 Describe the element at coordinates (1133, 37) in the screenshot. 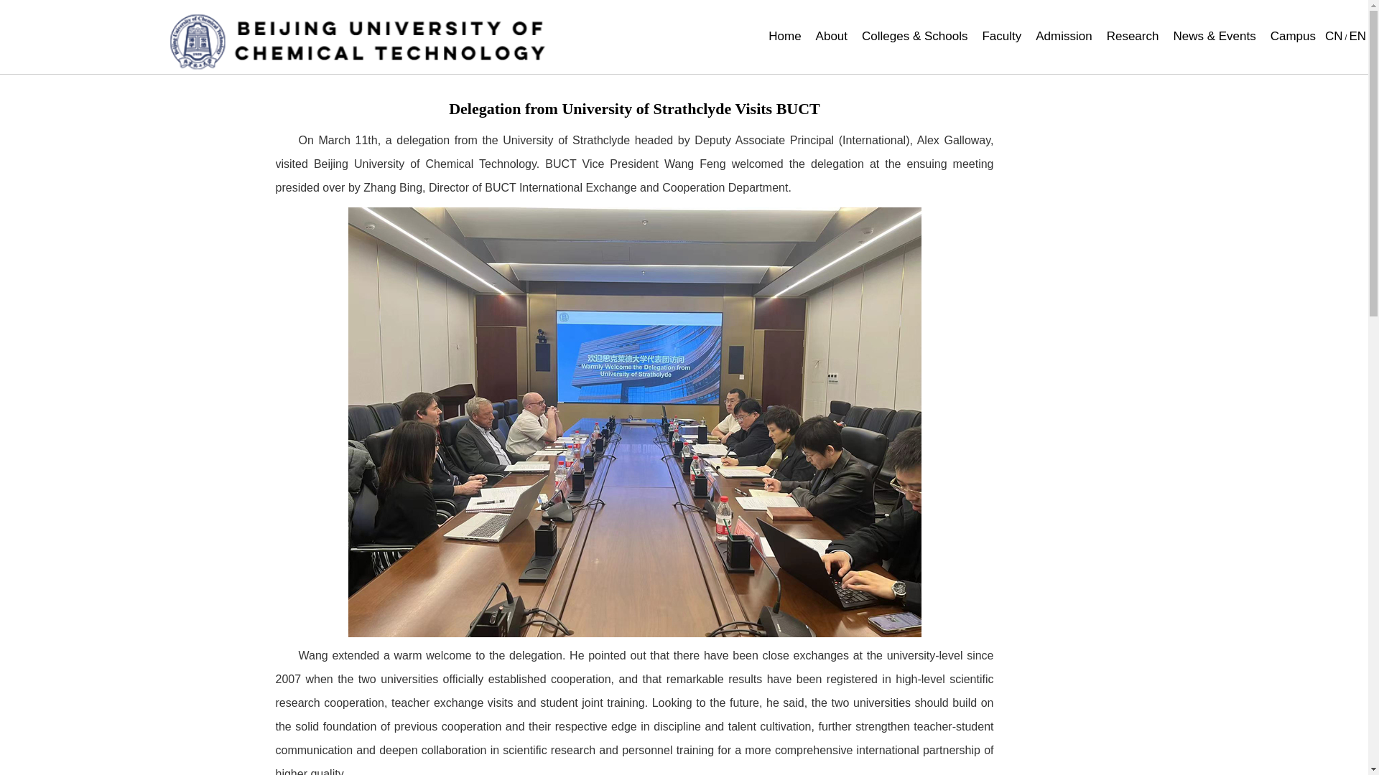

I see `Research` at that location.